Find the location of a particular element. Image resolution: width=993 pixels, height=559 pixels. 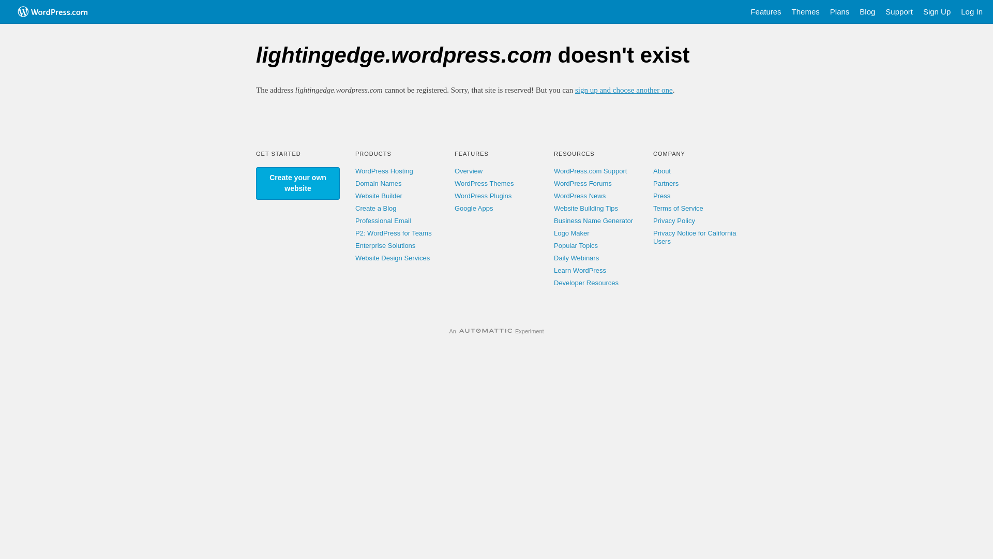

About is located at coordinates (662, 171).